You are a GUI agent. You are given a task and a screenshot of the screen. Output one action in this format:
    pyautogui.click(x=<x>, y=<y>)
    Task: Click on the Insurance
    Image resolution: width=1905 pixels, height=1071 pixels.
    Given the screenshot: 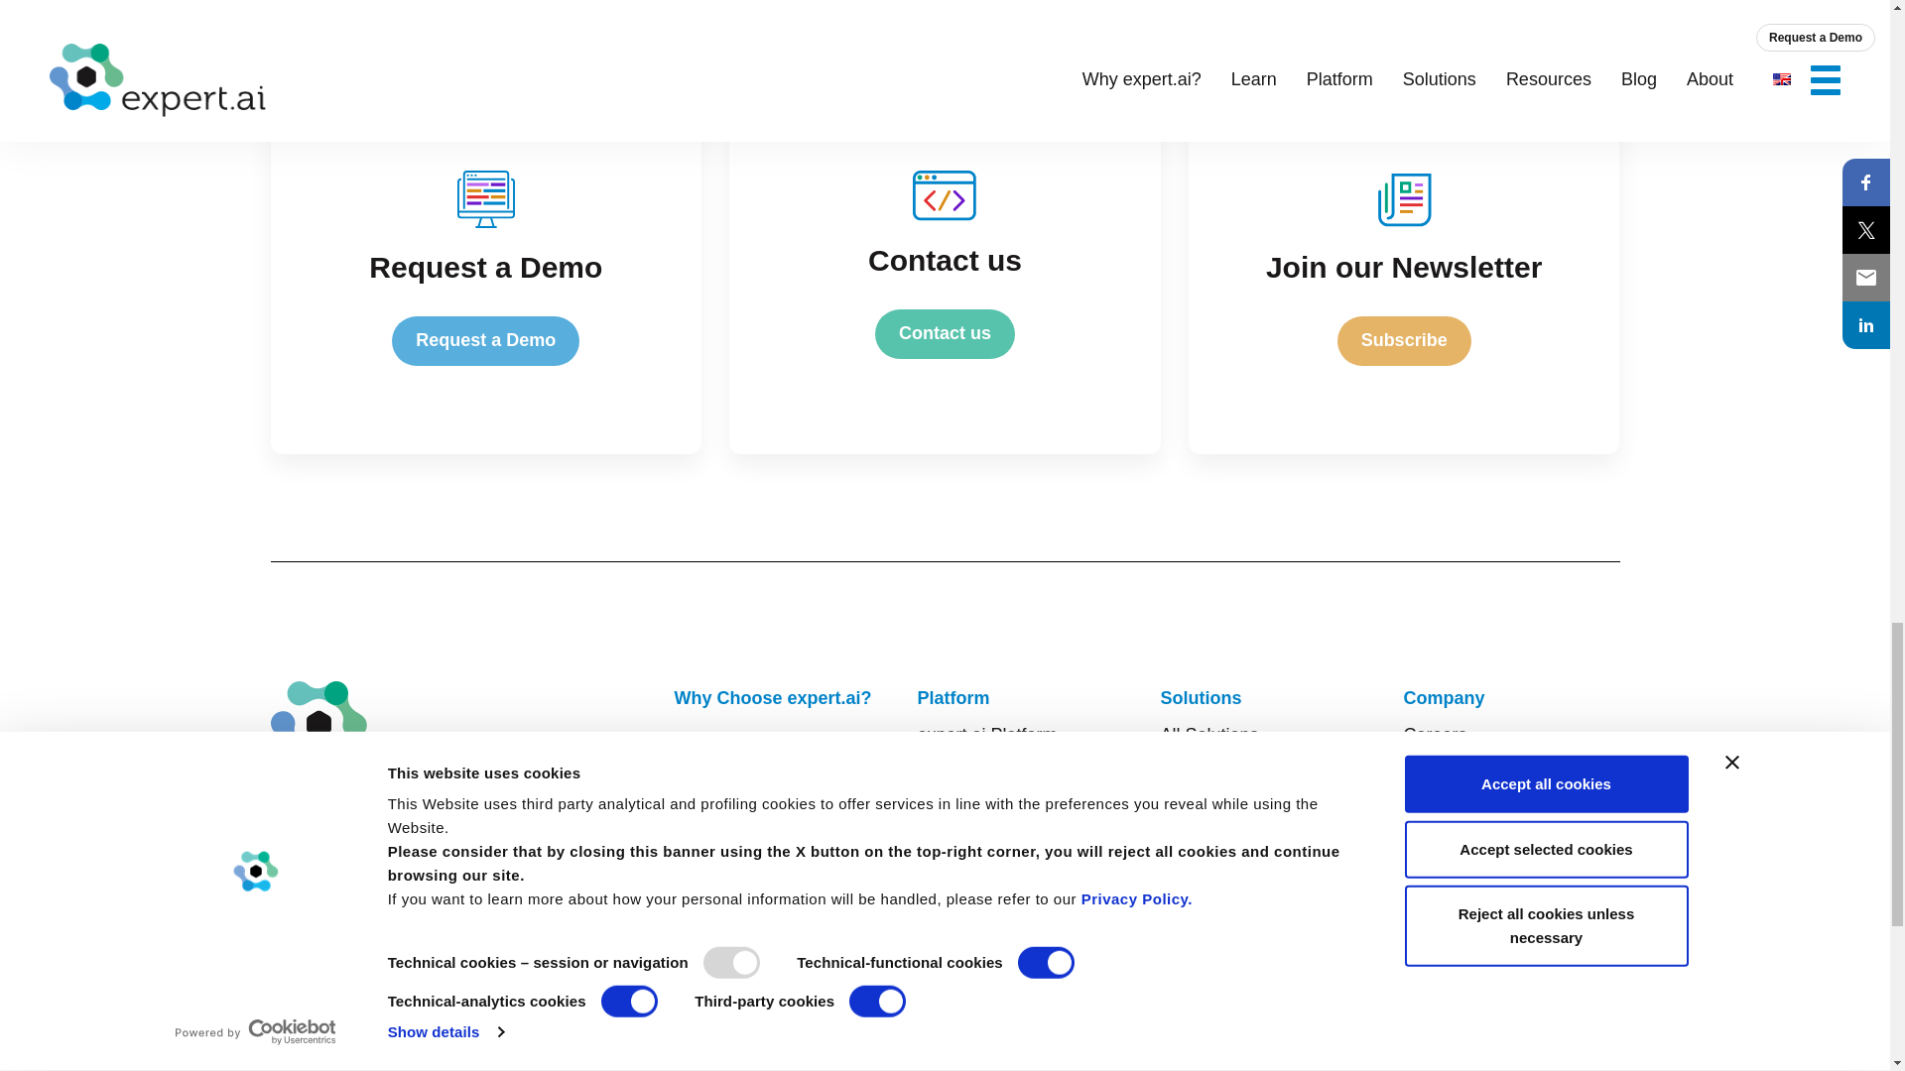 What is the action you would take?
    pyautogui.click(x=1200, y=772)
    